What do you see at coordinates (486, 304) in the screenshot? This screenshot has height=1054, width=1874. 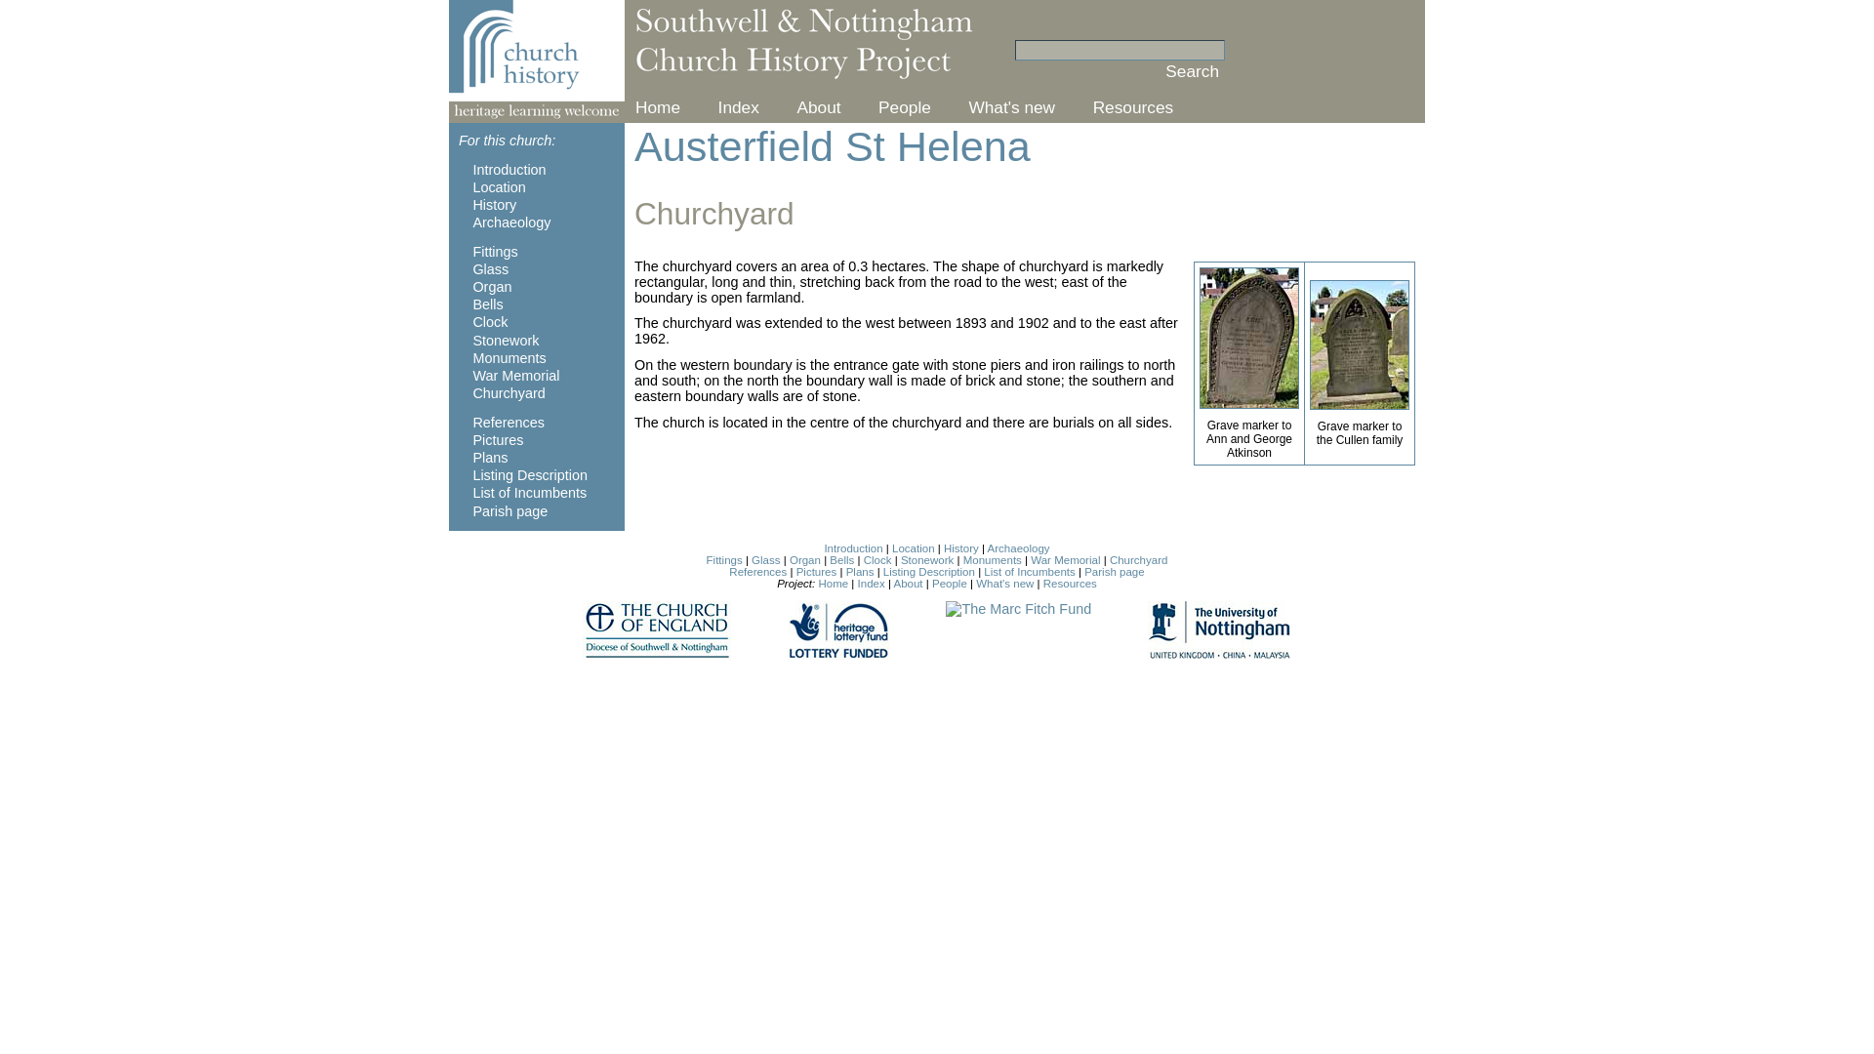 I see `Bells` at bounding box center [486, 304].